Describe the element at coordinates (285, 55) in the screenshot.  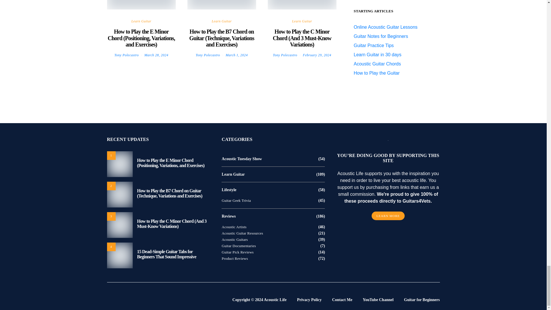
I see `View all posts by Tony Polecastro` at that location.